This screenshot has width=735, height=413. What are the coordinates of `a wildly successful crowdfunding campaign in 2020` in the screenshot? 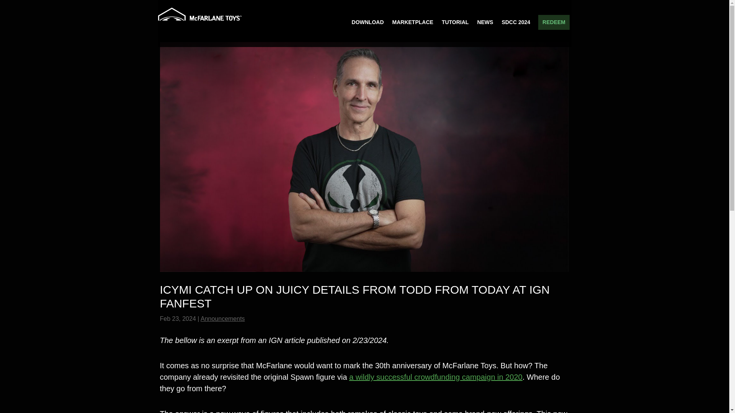 It's located at (436, 377).